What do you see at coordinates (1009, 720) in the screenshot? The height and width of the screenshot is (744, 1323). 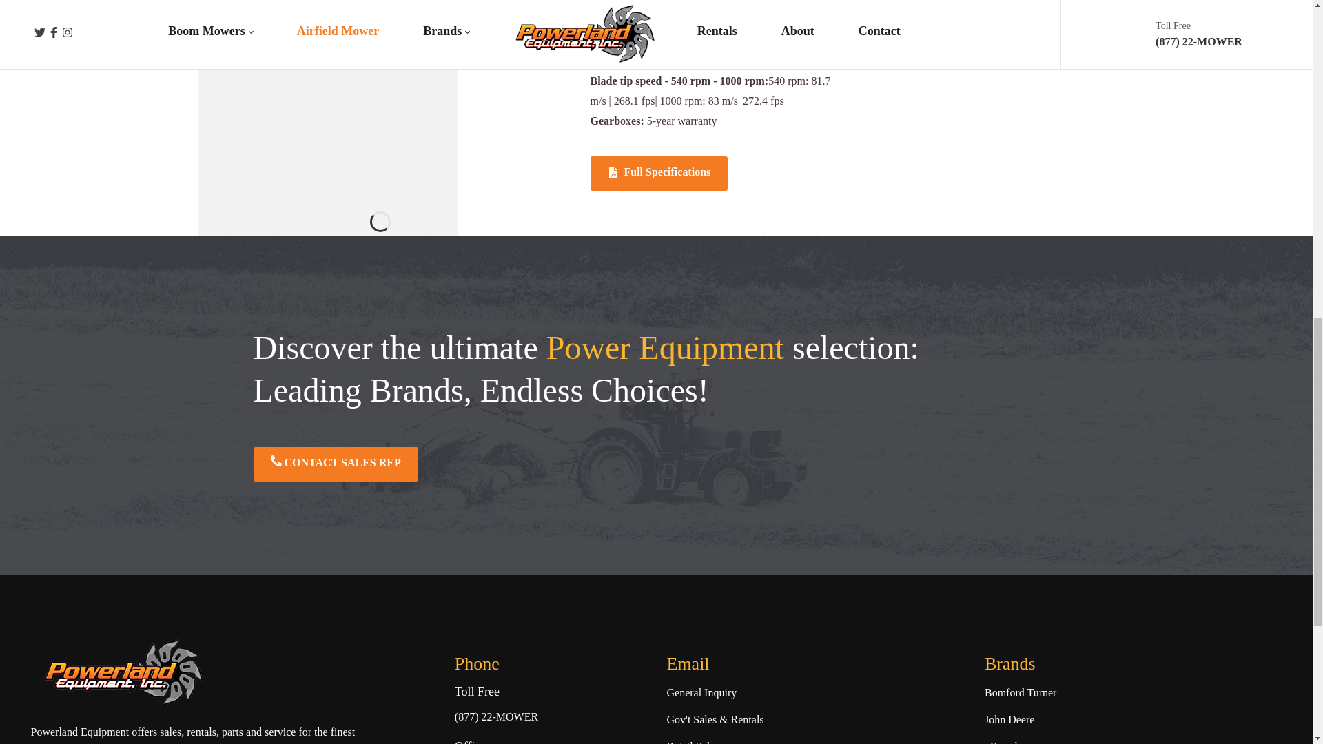 I see `John Deere` at bounding box center [1009, 720].